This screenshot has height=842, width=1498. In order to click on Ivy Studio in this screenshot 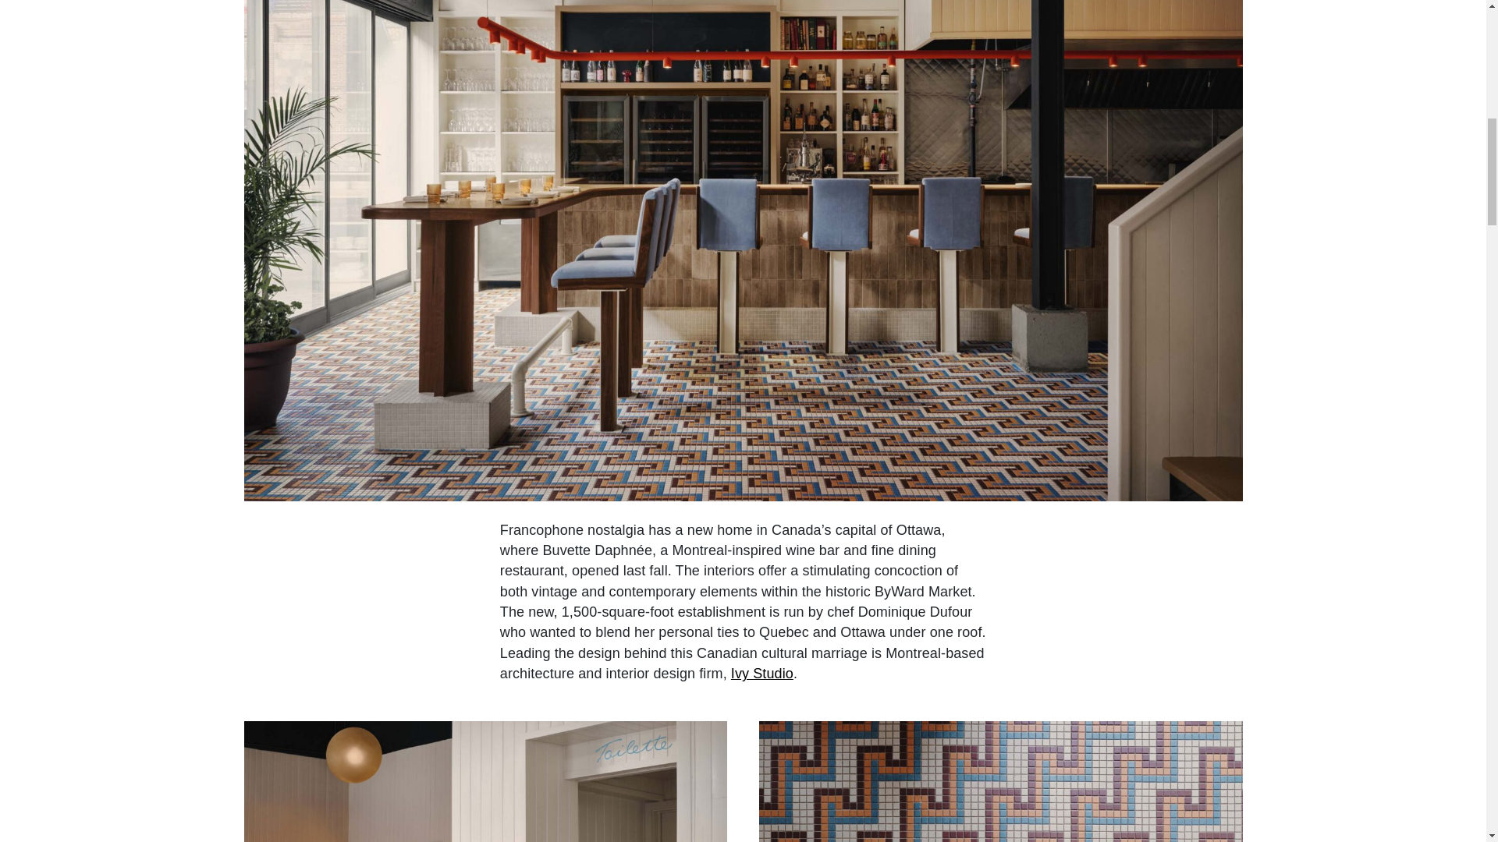, I will do `click(761, 674)`.